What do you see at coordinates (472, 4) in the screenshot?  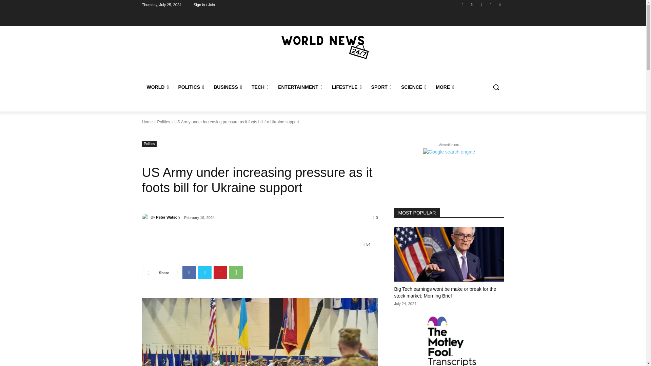 I see `Instagram` at bounding box center [472, 4].